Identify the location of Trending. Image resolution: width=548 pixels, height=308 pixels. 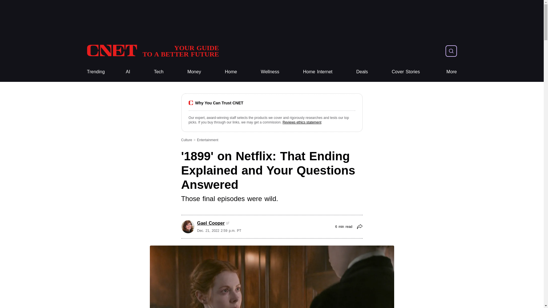
(194, 72).